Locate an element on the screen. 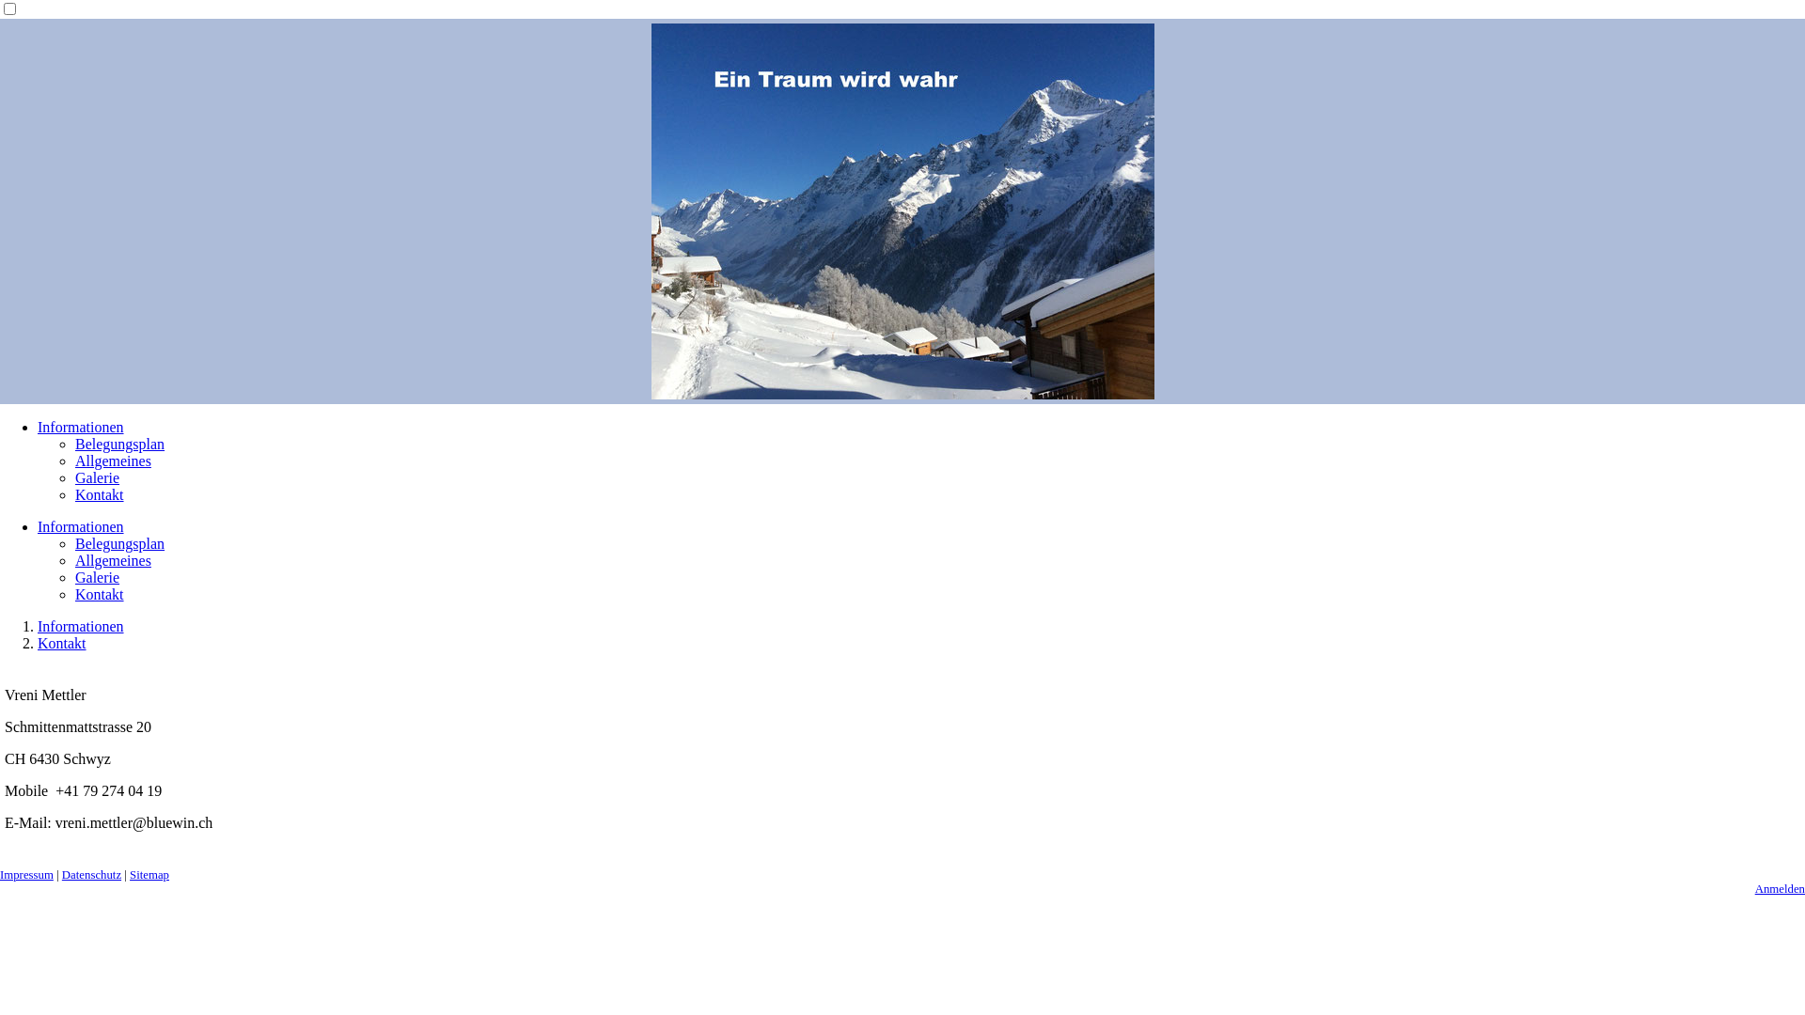  Datenschutz is located at coordinates (92, 875).